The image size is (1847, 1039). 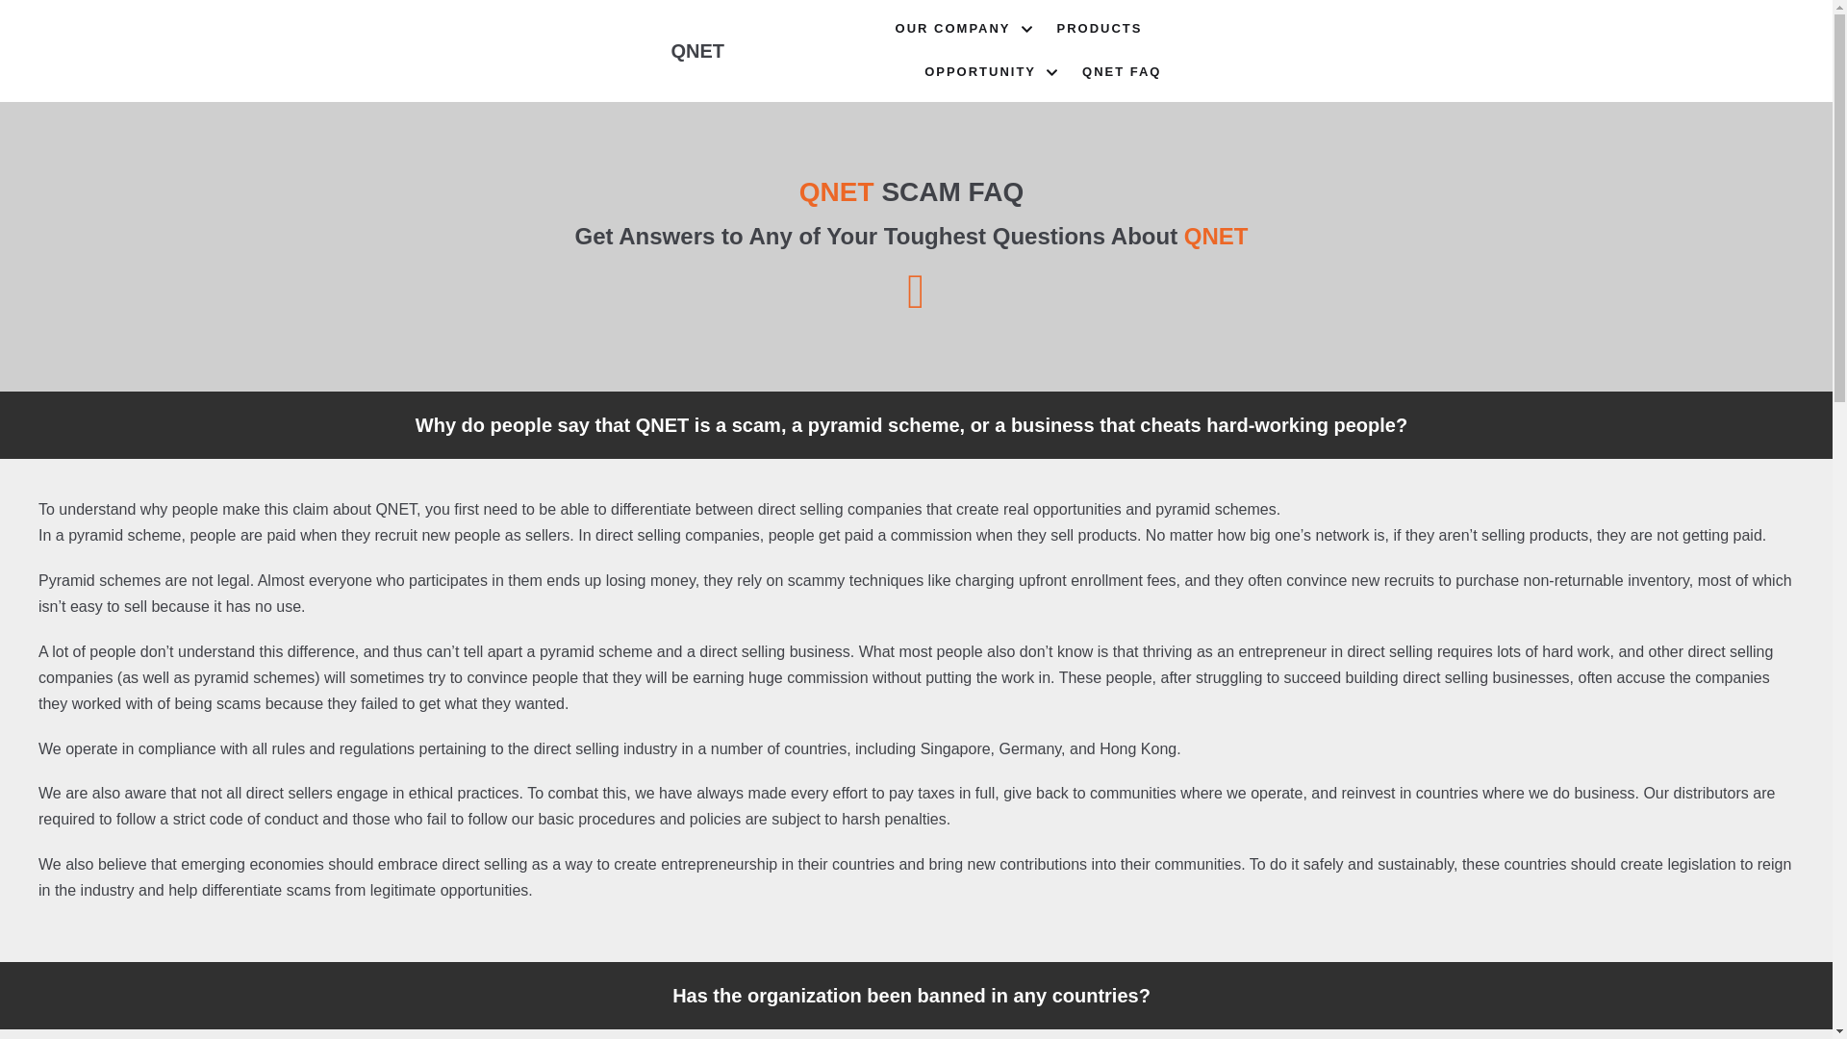 I want to click on OPPORTUNITY, so click(x=994, y=71).